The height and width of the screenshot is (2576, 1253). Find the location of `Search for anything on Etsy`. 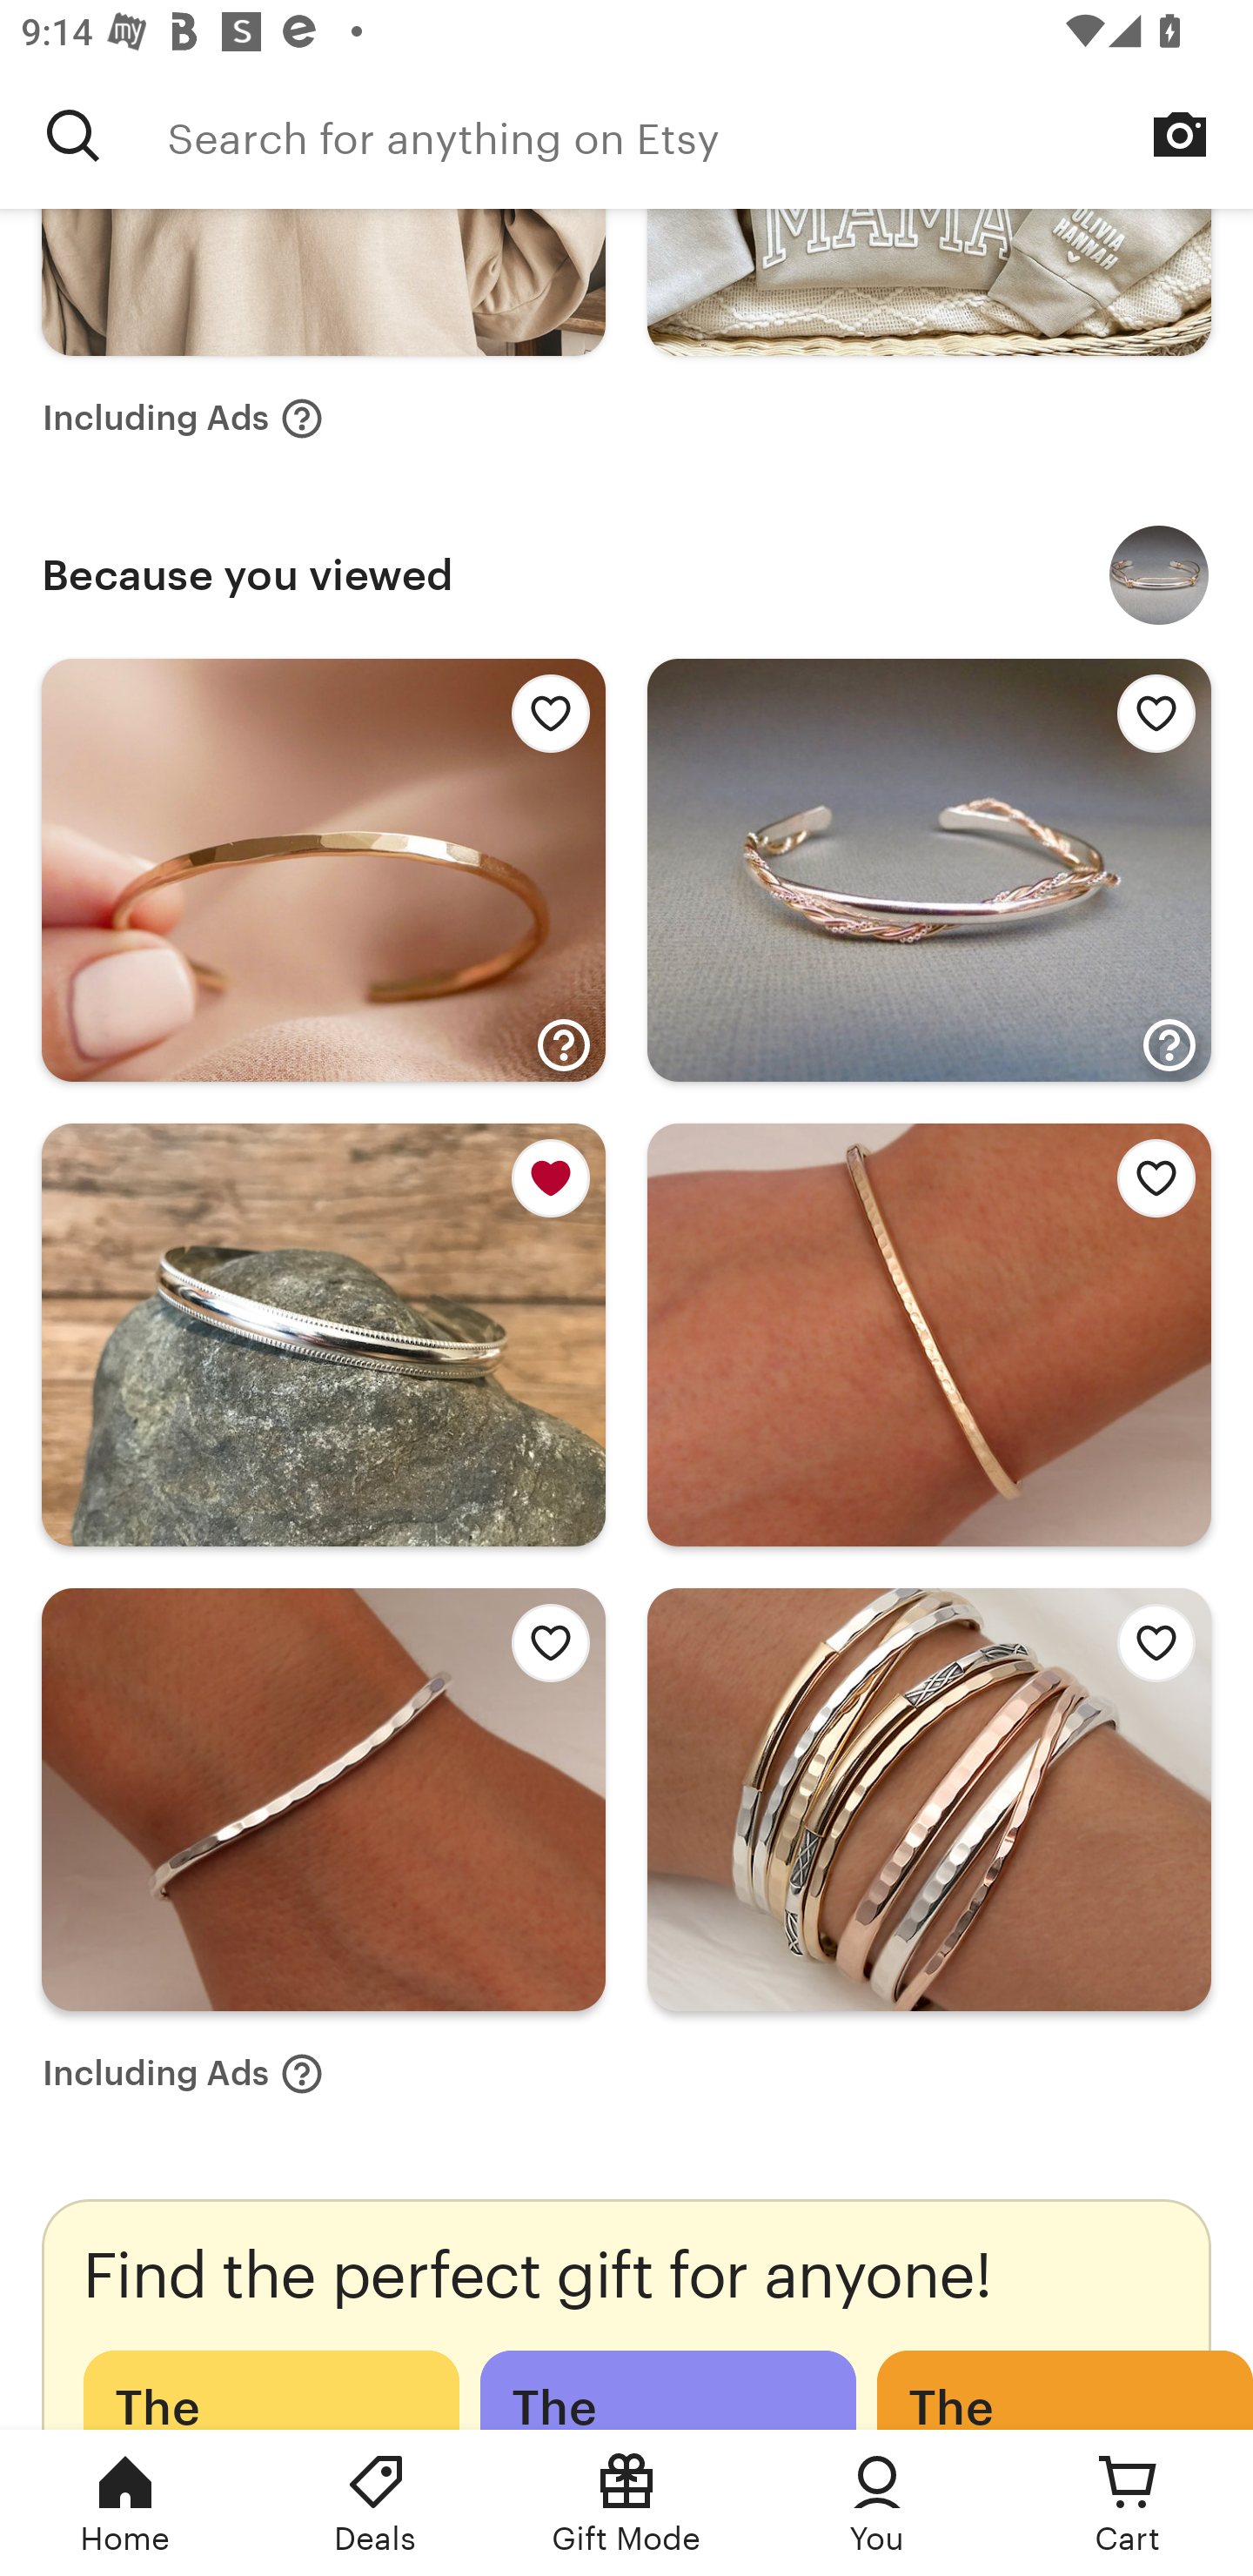

Search for anything on Etsy is located at coordinates (710, 135).